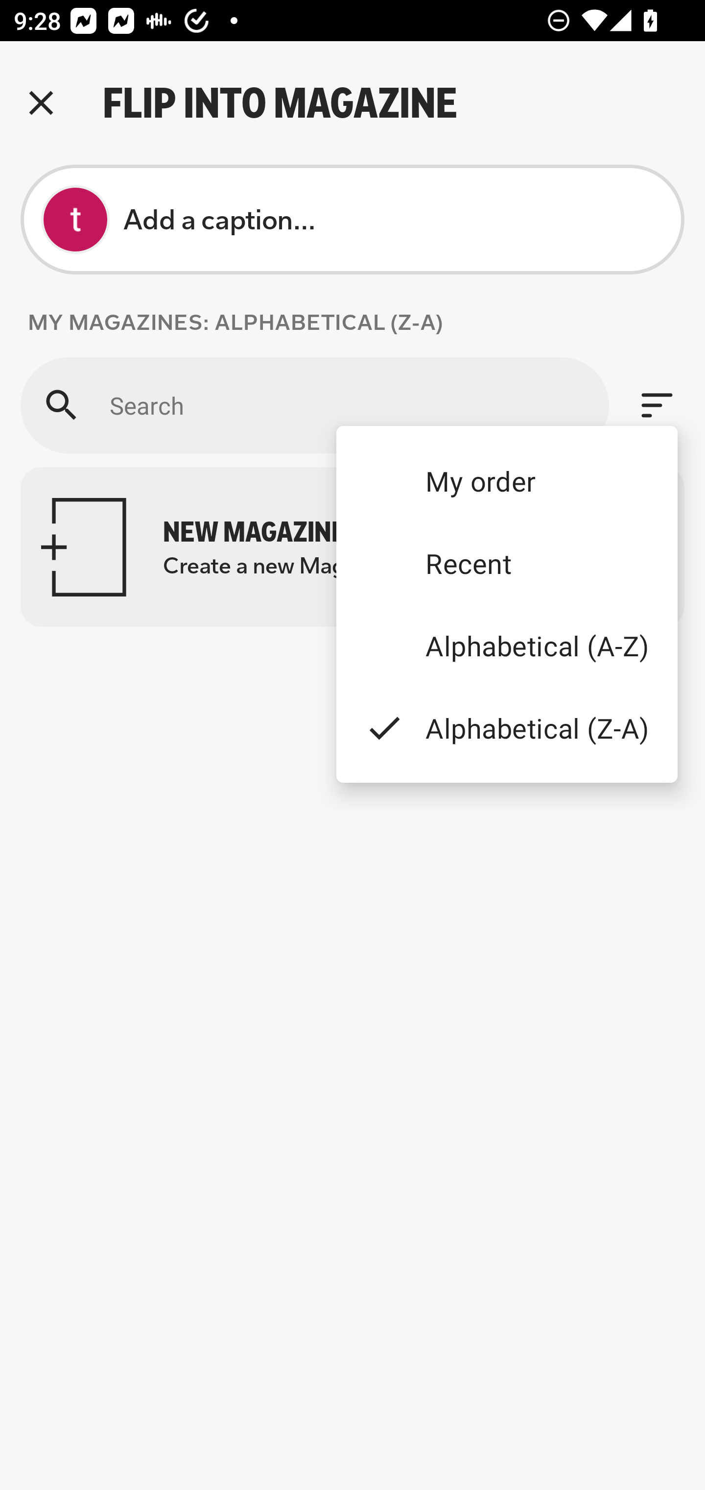  I want to click on My order, so click(506, 480).